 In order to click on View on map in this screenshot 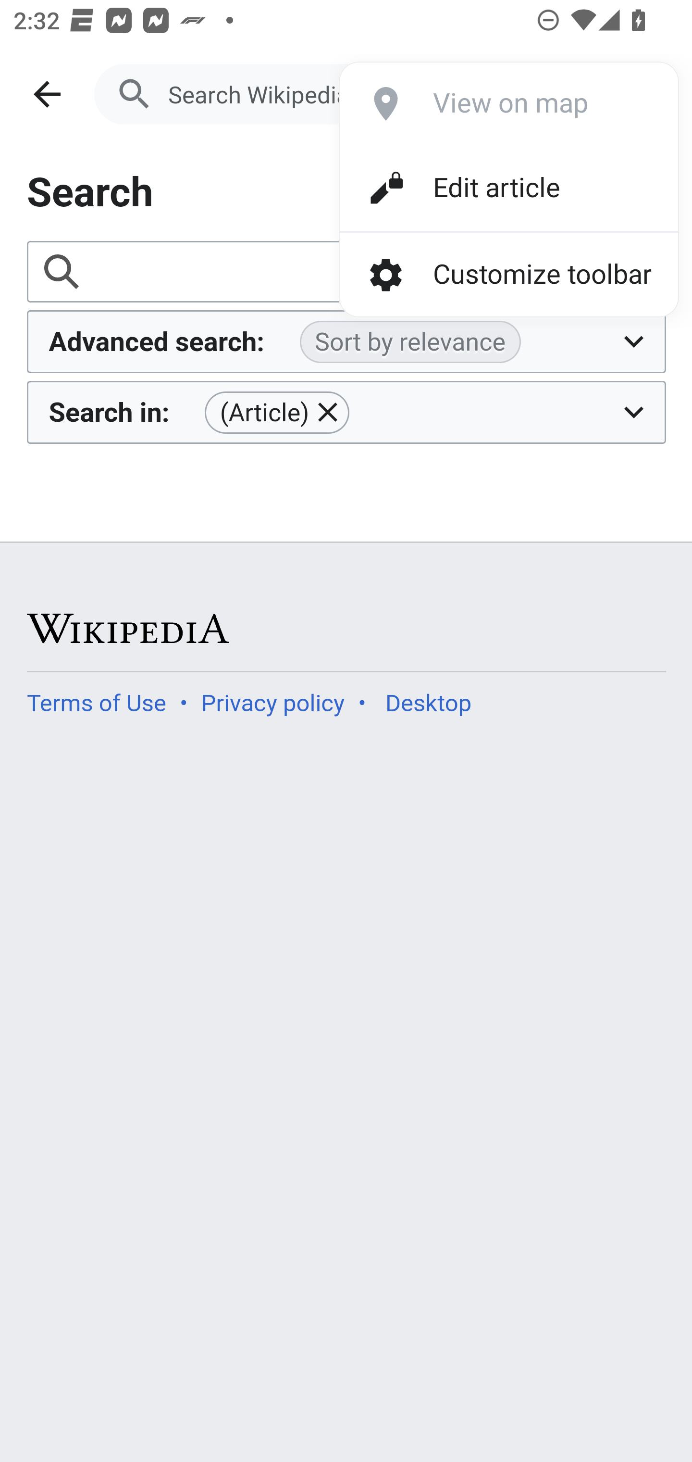, I will do `click(477, 104)`.